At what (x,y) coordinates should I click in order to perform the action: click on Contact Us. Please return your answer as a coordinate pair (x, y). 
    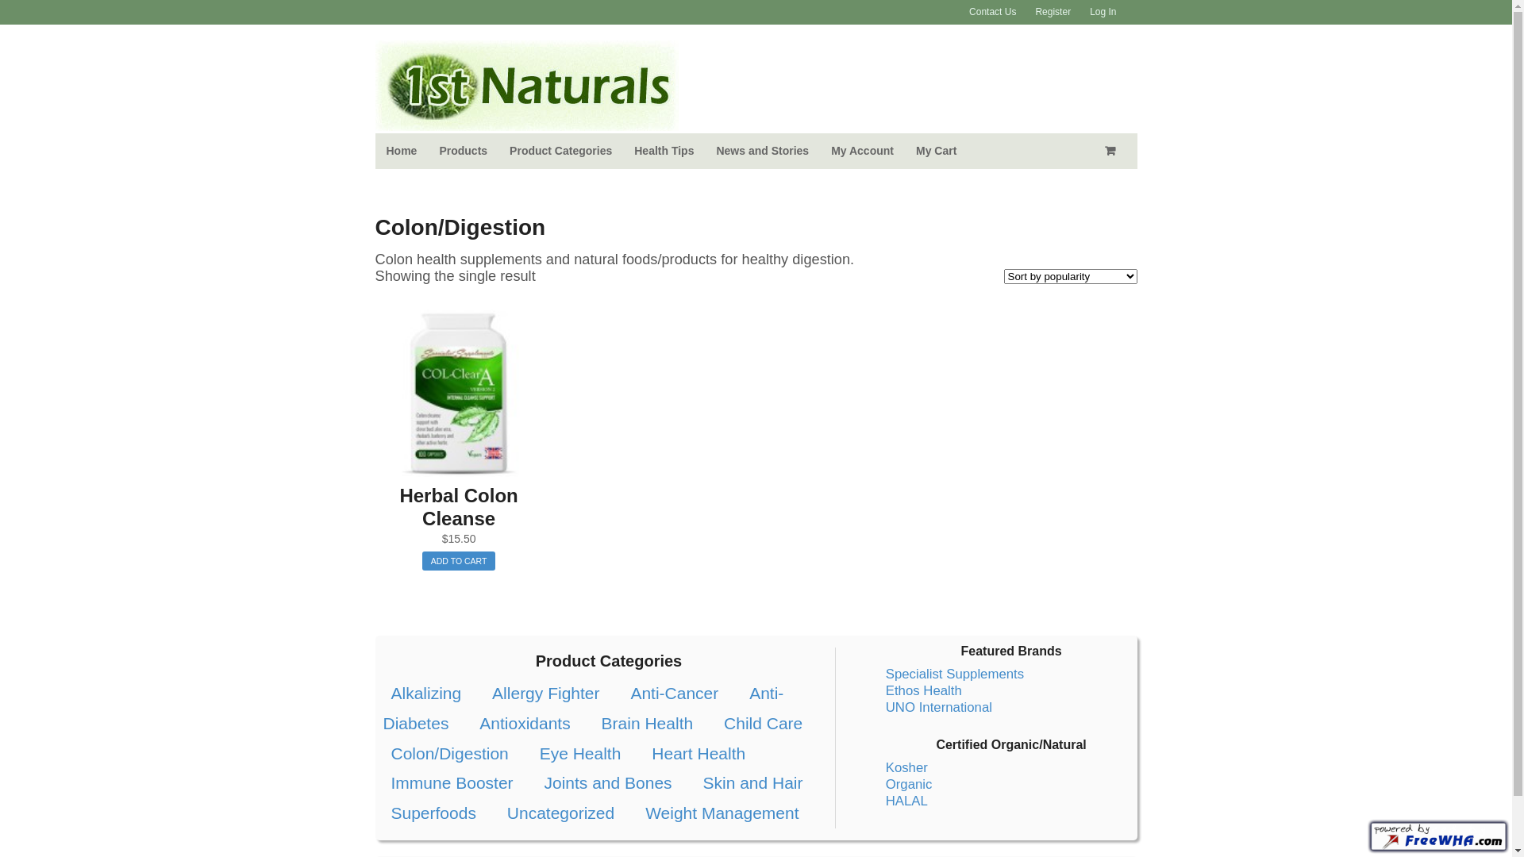
    Looking at the image, I should click on (992, 13).